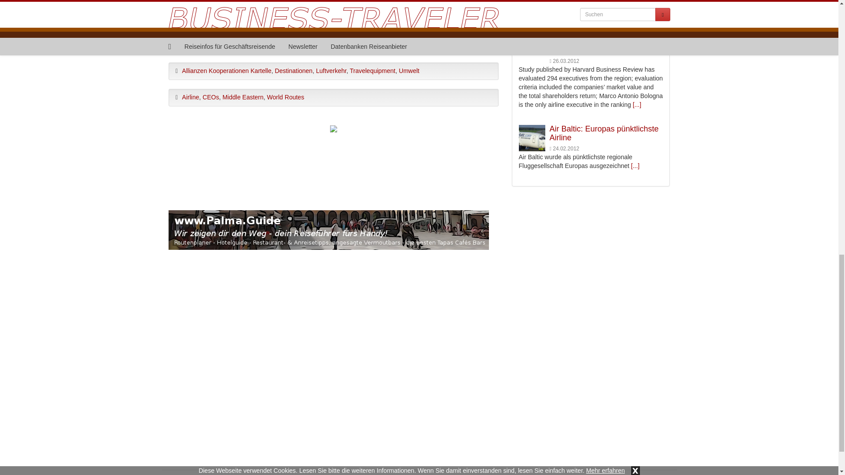  What do you see at coordinates (372, 70) in the screenshot?
I see `Travelequipment` at bounding box center [372, 70].